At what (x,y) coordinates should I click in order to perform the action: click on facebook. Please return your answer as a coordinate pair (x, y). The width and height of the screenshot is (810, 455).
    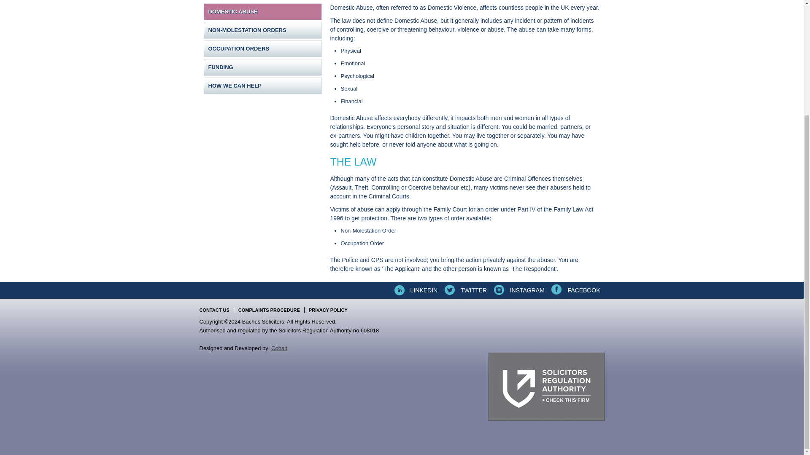
    Looking at the image, I should click on (575, 290).